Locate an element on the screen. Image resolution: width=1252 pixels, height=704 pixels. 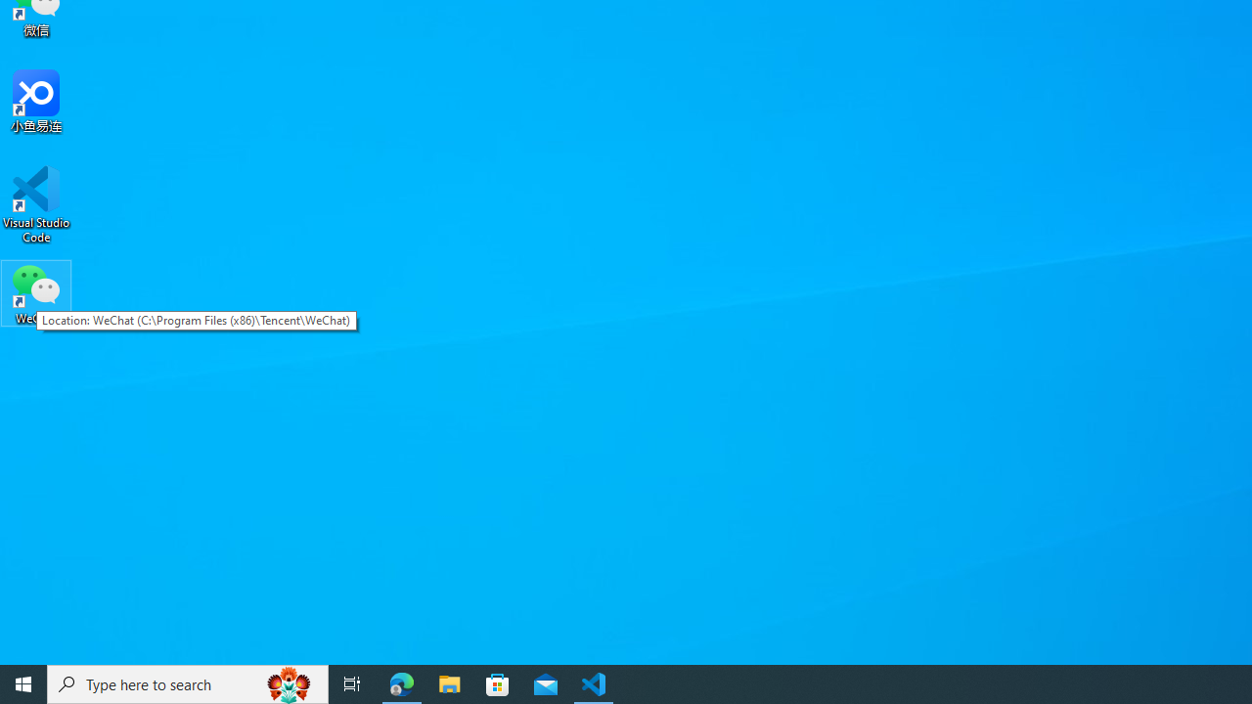
Type here to search is located at coordinates (188, 684).